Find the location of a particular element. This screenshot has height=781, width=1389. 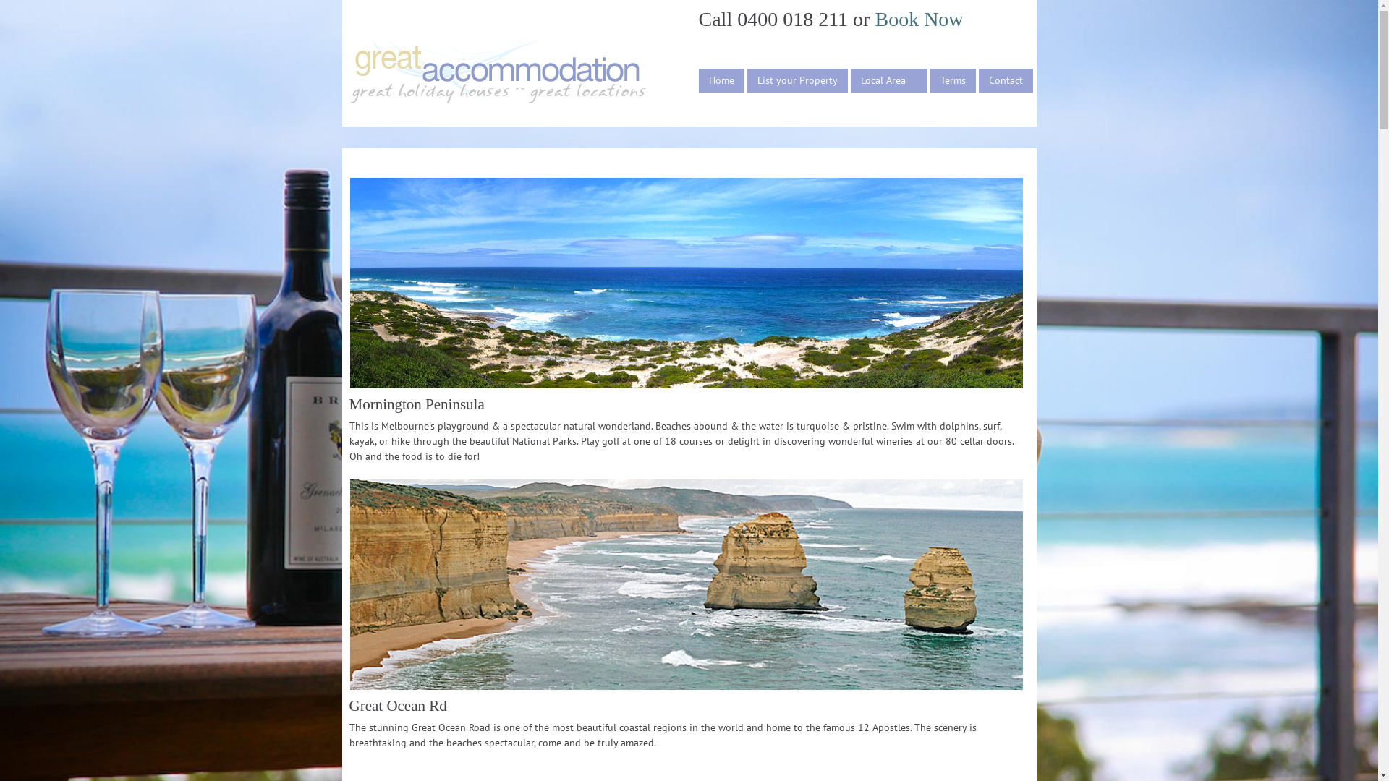

Contact is located at coordinates (1006, 81).